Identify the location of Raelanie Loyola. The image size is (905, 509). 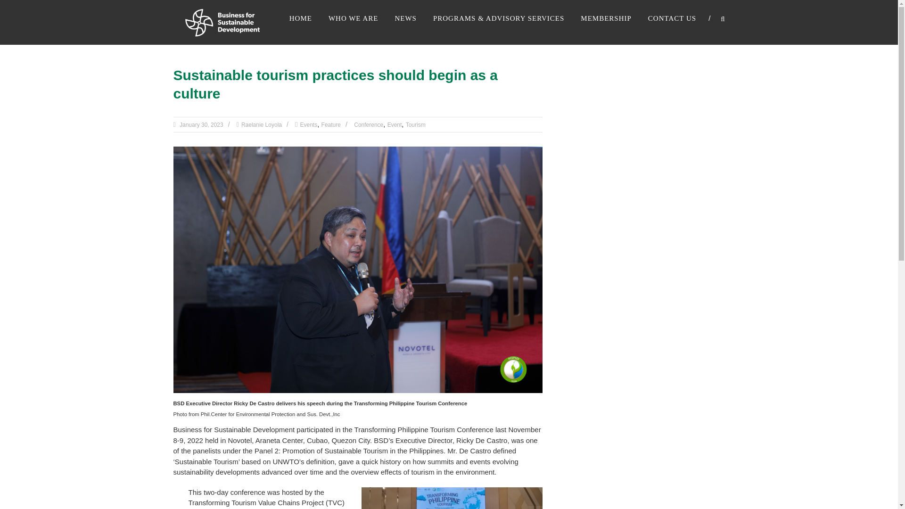
(261, 125).